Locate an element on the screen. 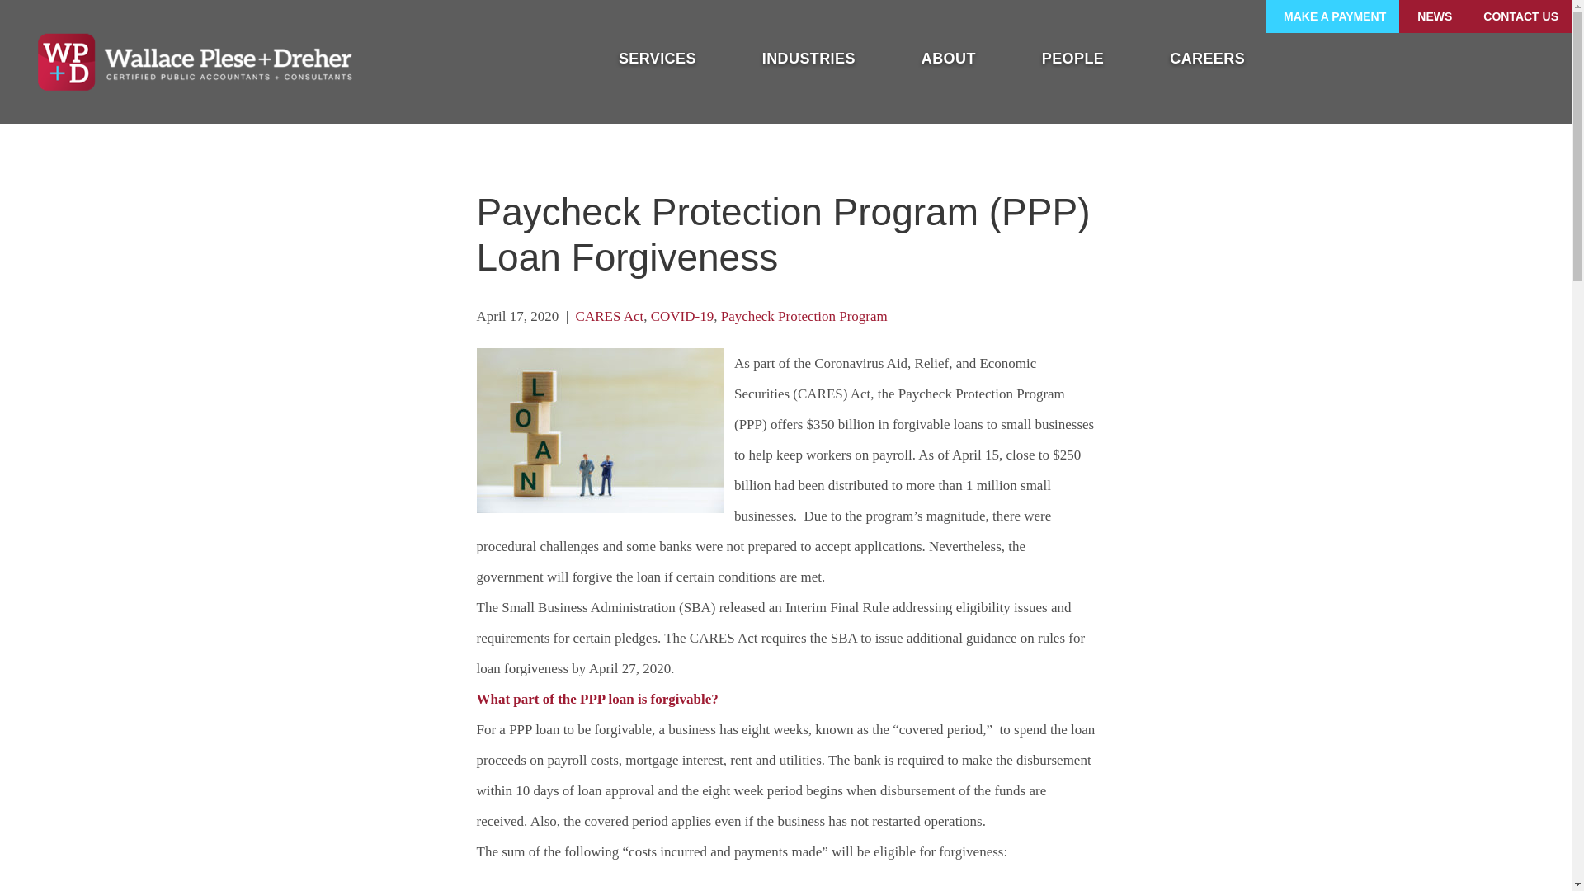 The image size is (1584, 891). NEWS is located at coordinates (1432, 16).